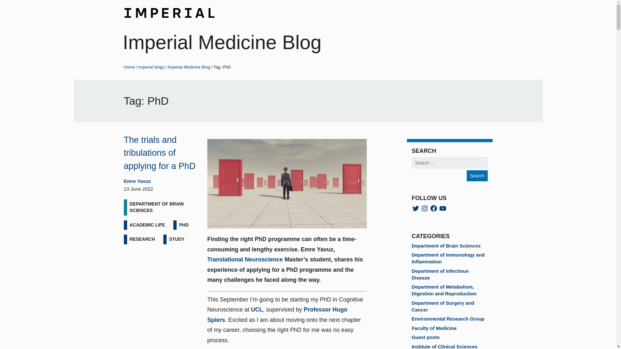 The image size is (621, 349). I want to click on Home, so click(129, 67).